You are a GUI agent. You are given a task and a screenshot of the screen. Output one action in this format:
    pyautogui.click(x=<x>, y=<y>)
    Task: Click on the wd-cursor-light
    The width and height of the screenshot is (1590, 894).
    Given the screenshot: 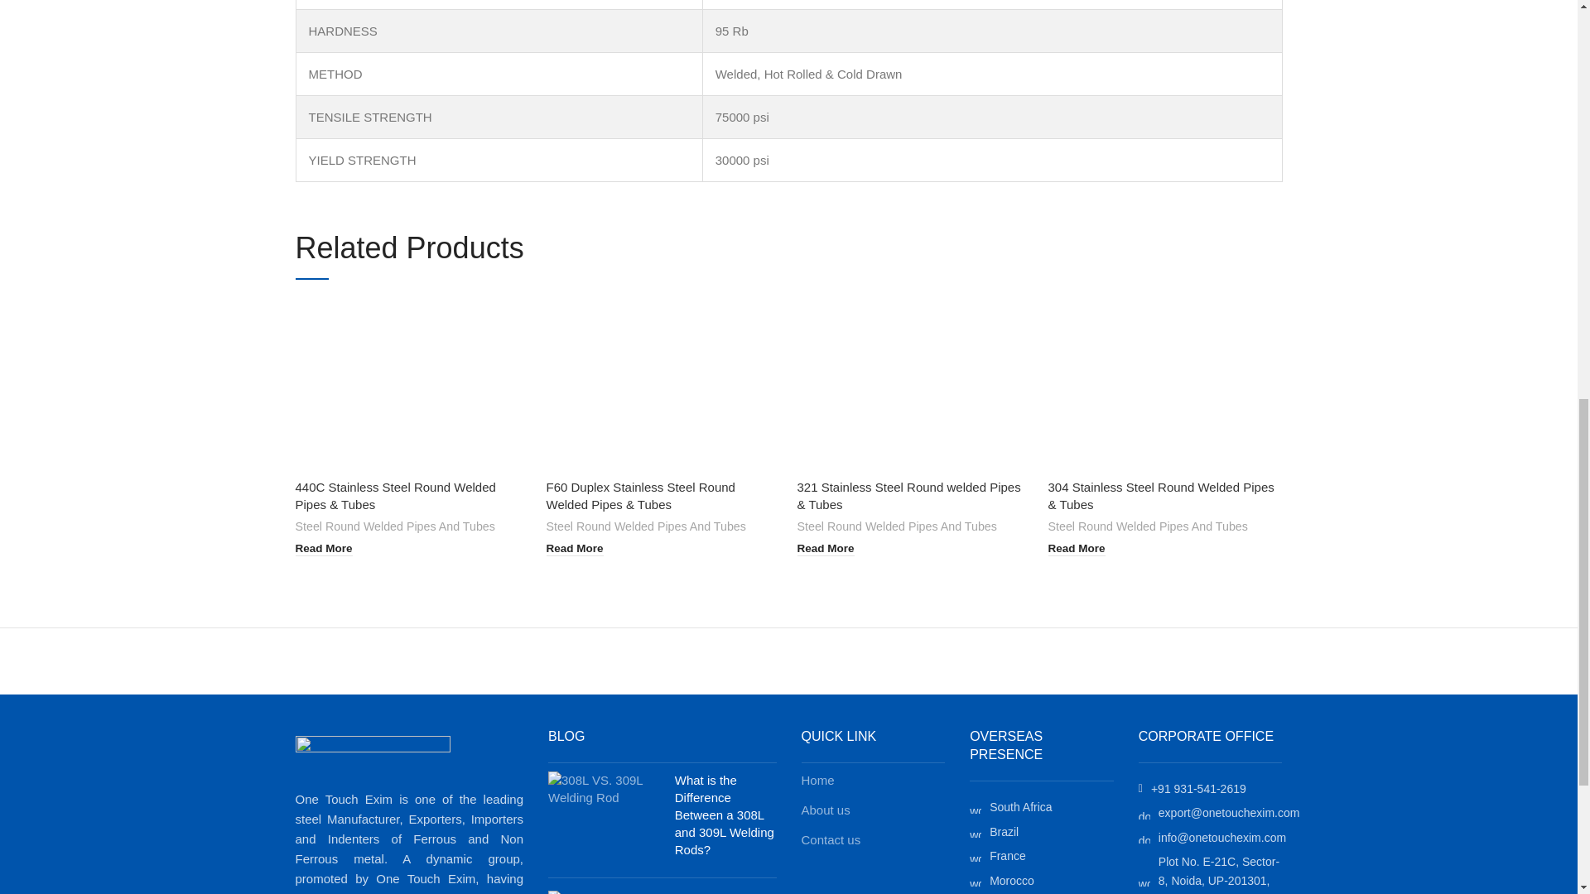 What is the action you would take?
    pyautogui.click(x=976, y=831)
    